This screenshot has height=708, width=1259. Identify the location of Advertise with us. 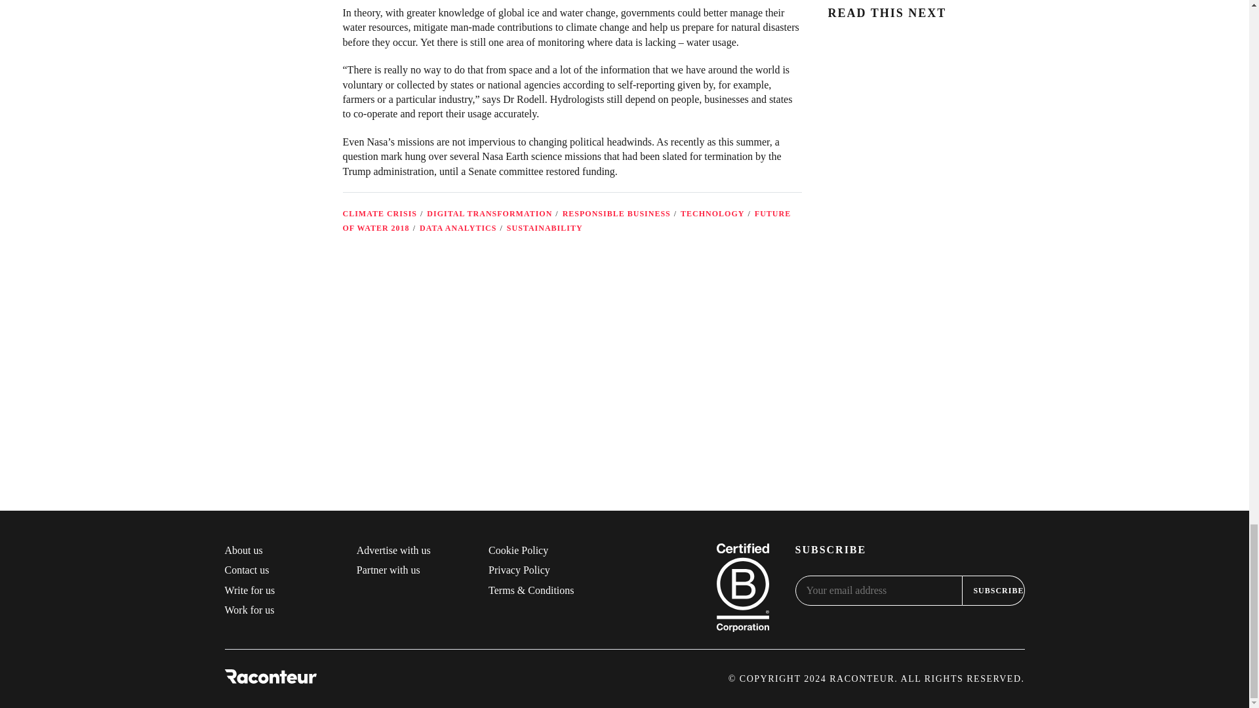
(393, 549).